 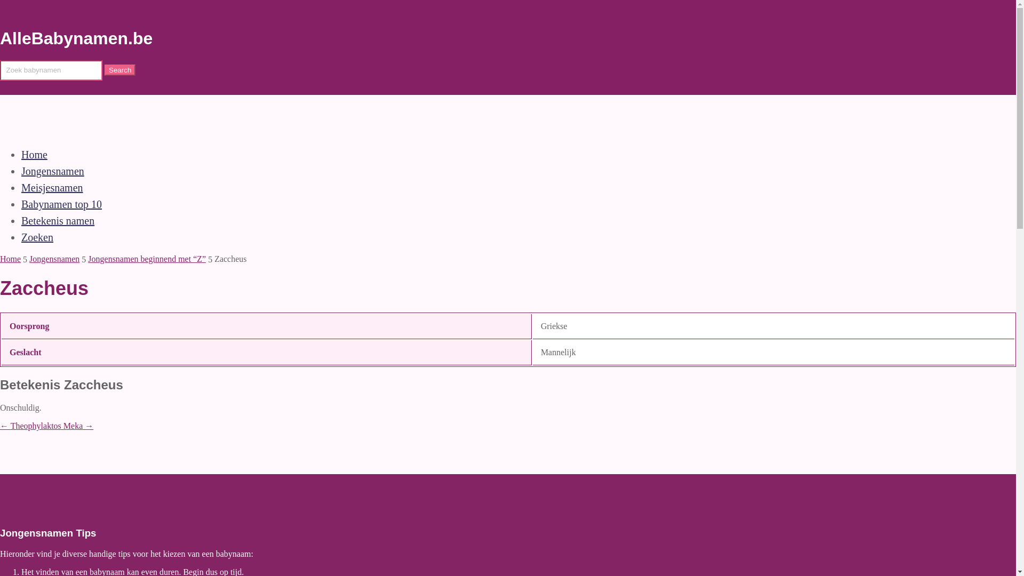 What do you see at coordinates (120, 70) in the screenshot?
I see `Search` at bounding box center [120, 70].